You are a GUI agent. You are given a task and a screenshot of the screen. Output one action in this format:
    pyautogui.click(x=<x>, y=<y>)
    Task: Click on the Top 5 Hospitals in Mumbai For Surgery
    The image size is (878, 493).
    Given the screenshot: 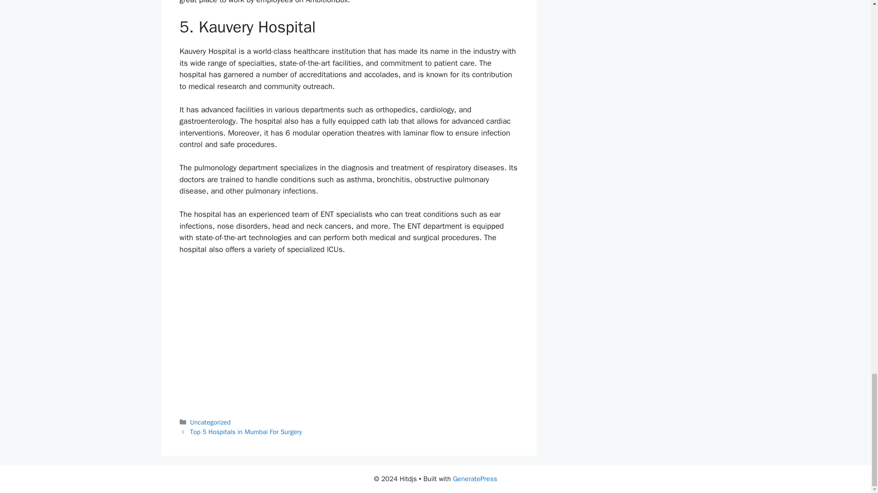 What is the action you would take?
    pyautogui.click(x=246, y=432)
    